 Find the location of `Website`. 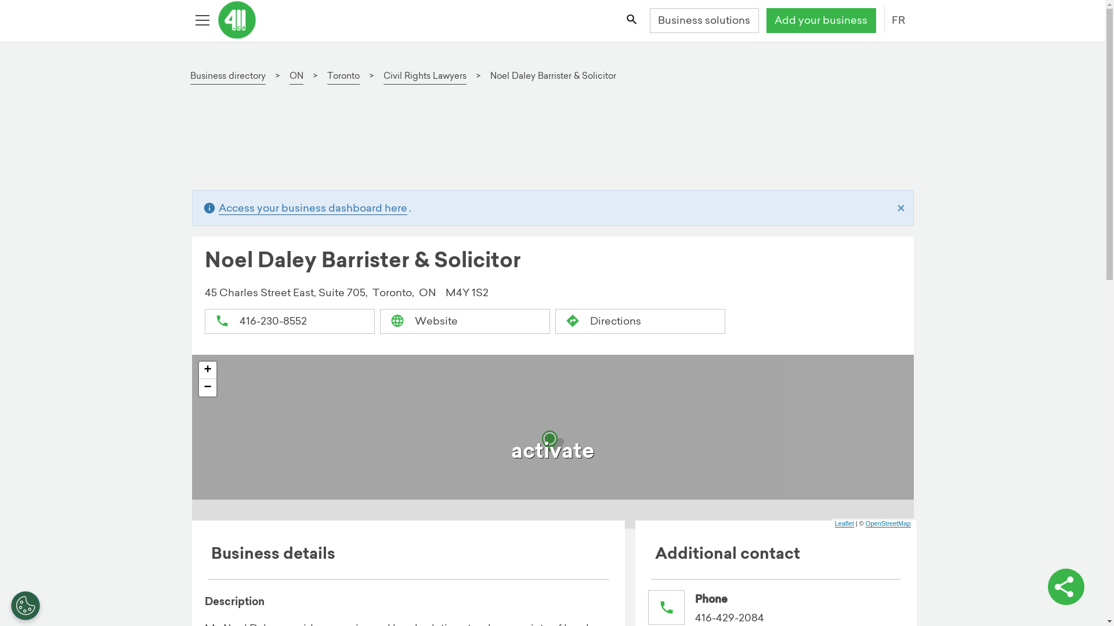

Website is located at coordinates (465, 321).